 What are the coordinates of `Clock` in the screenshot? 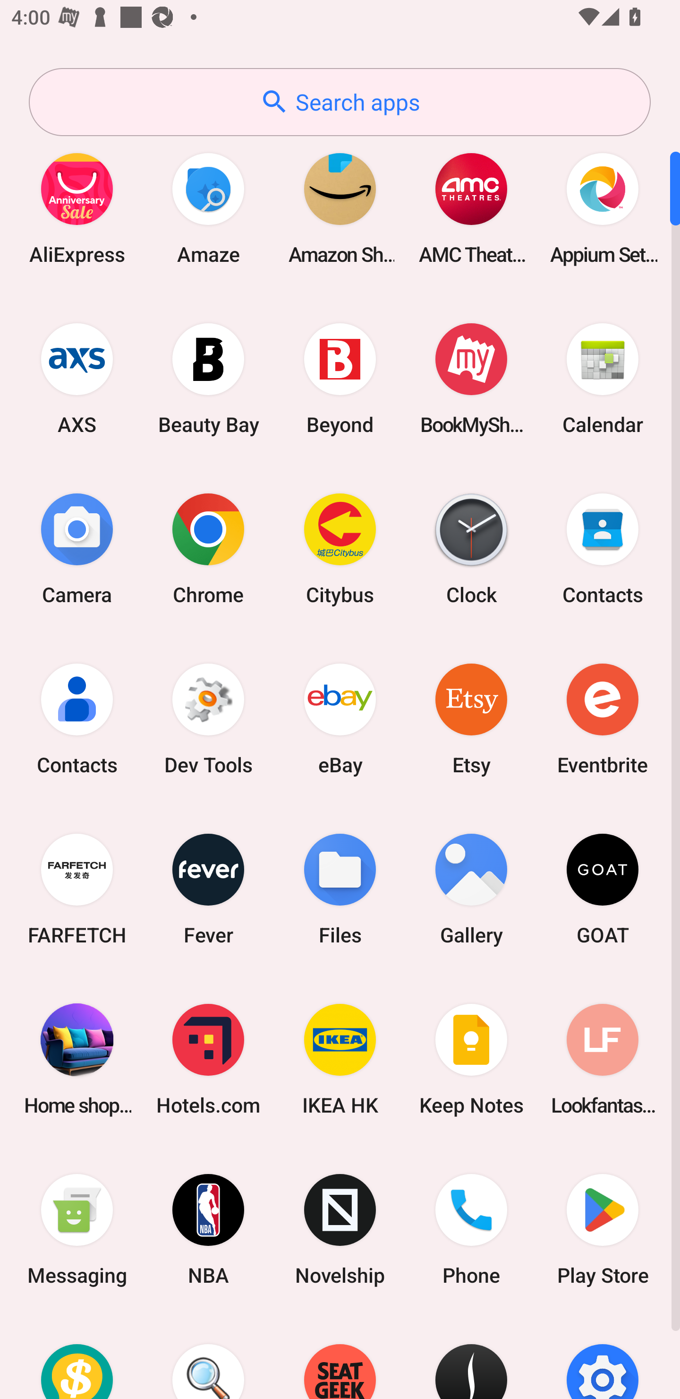 It's located at (471, 548).